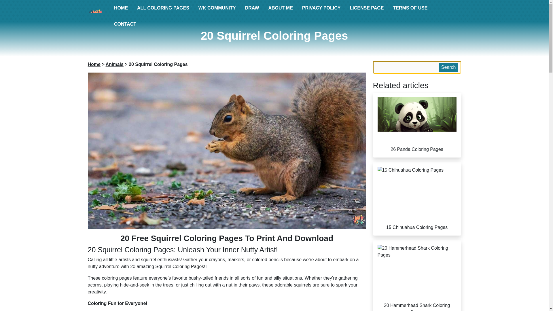 The height and width of the screenshot is (311, 553). Describe the element at coordinates (449, 67) in the screenshot. I see `Search` at that location.